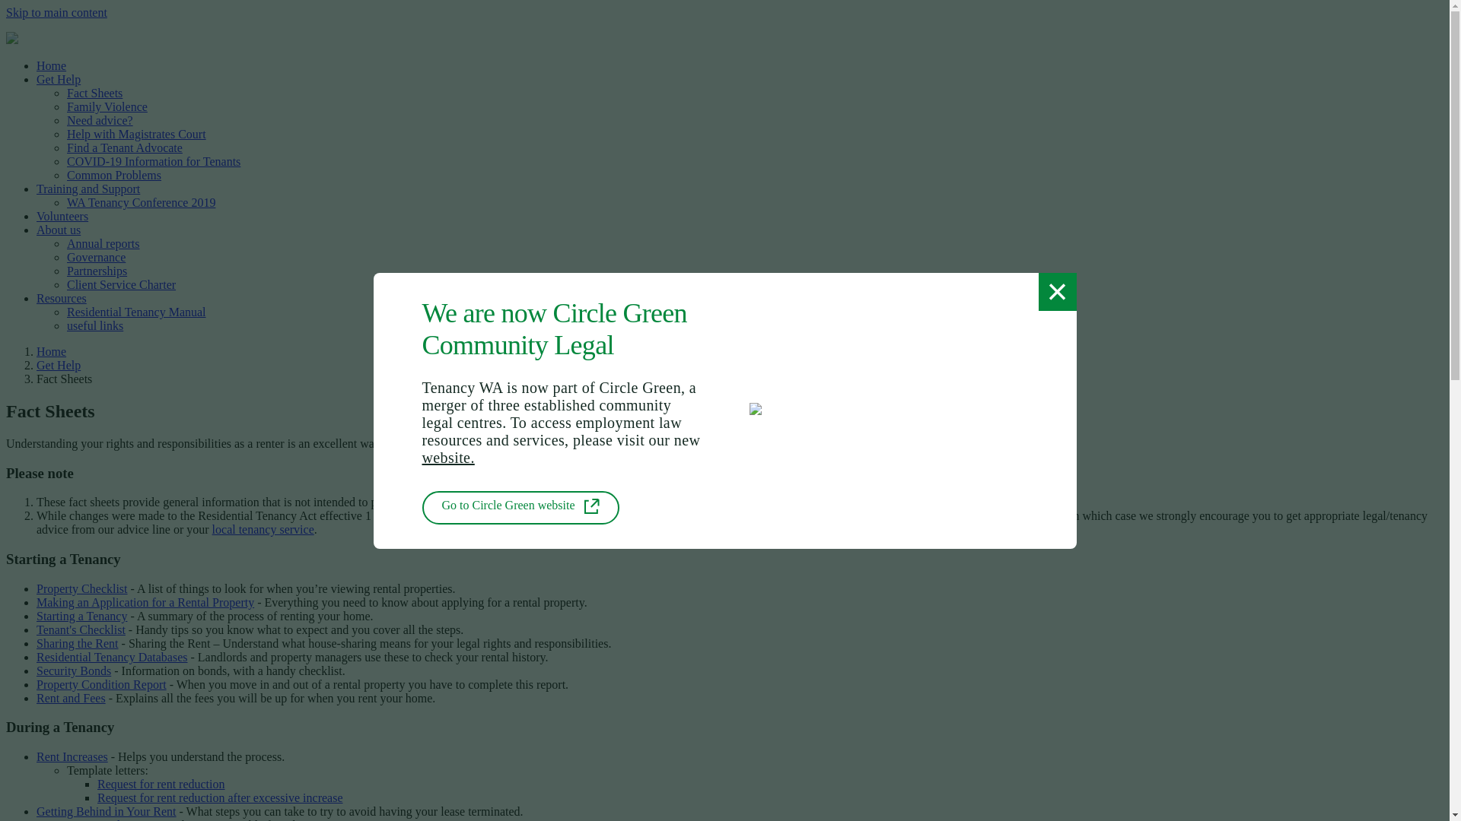 The image size is (1461, 821). I want to click on Residential Tenancy Databases, so click(112, 657).